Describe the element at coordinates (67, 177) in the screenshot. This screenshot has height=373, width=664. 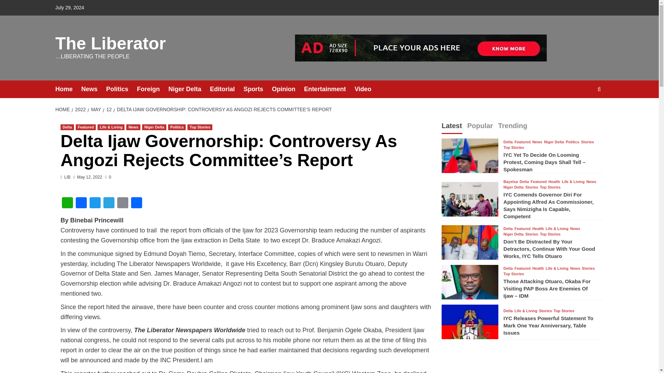
I see `LIB` at that location.